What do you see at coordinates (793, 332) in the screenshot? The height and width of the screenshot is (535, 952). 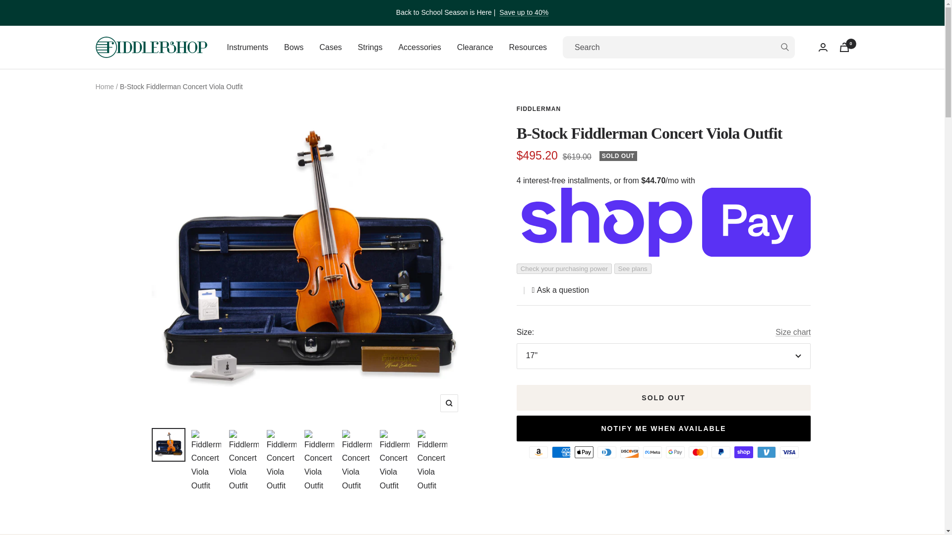 I see `Size chart` at bounding box center [793, 332].